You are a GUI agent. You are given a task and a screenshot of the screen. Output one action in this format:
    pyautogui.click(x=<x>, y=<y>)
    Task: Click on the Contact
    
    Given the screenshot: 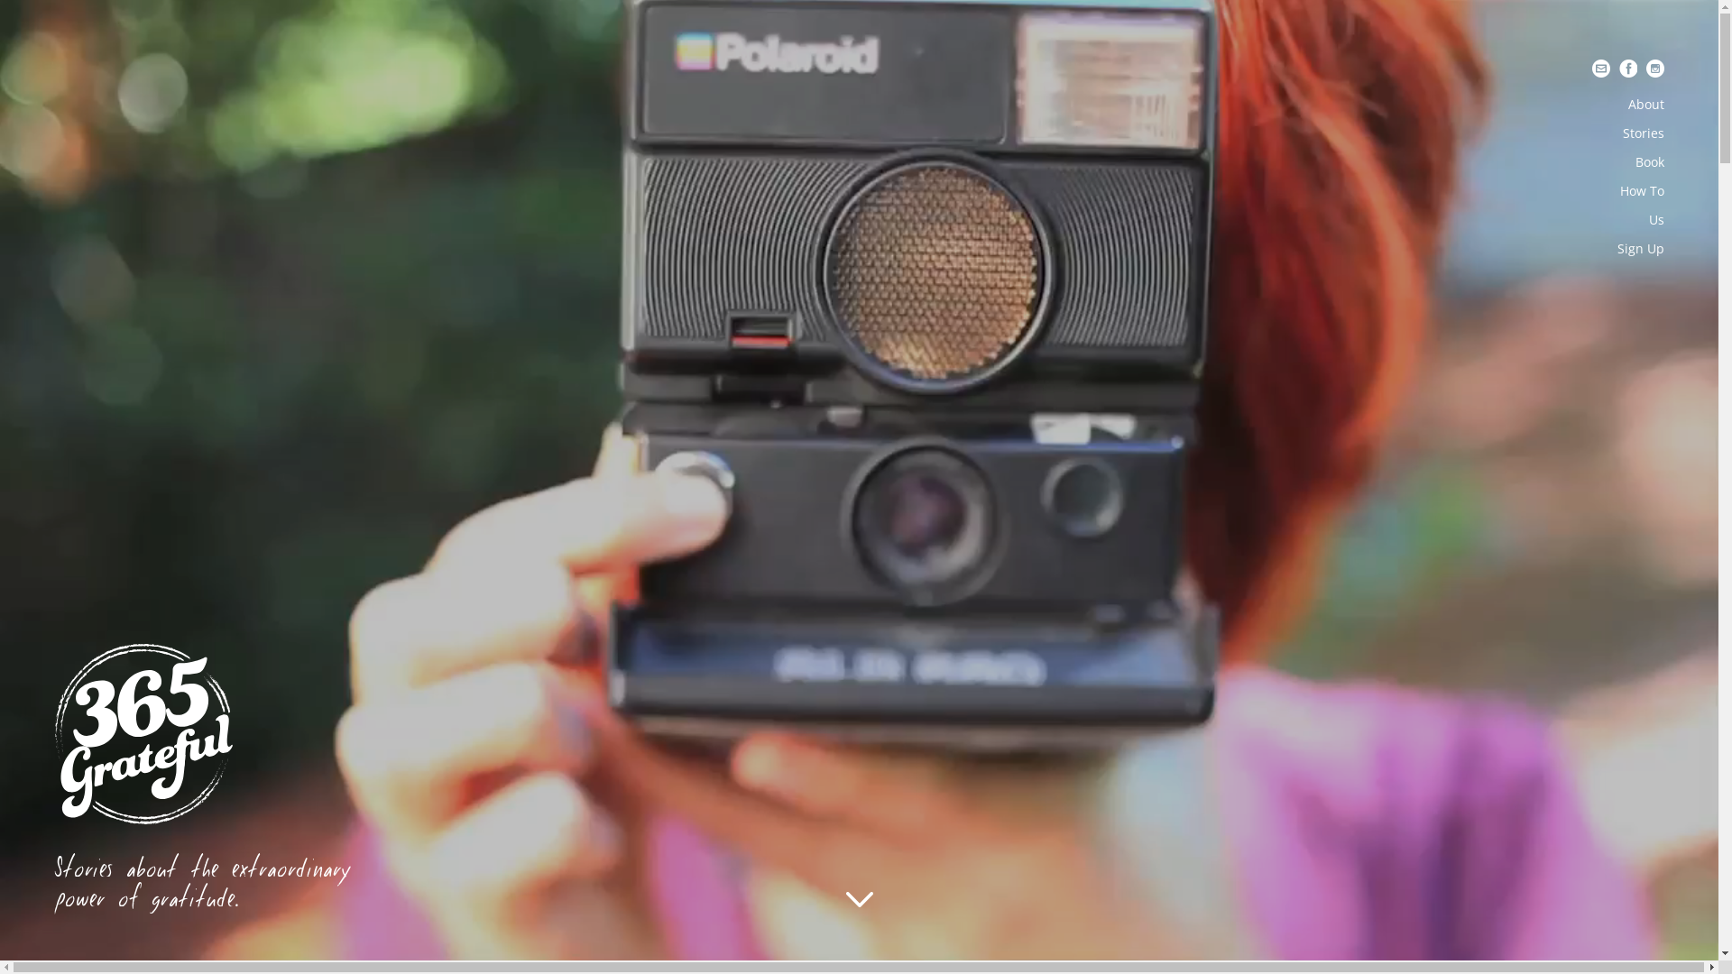 What is the action you would take?
    pyautogui.click(x=1601, y=69)
    